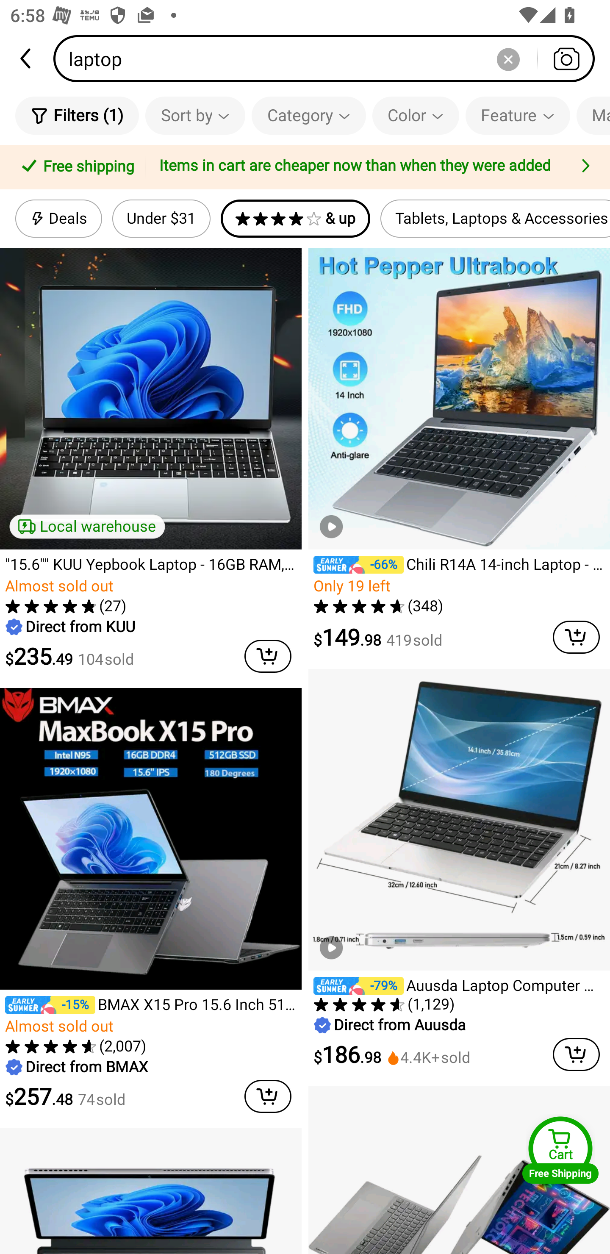  What do you see at coordinates (566, 58) in the screenshot?
I see `Search by photo` at bounding box center [566, 58].